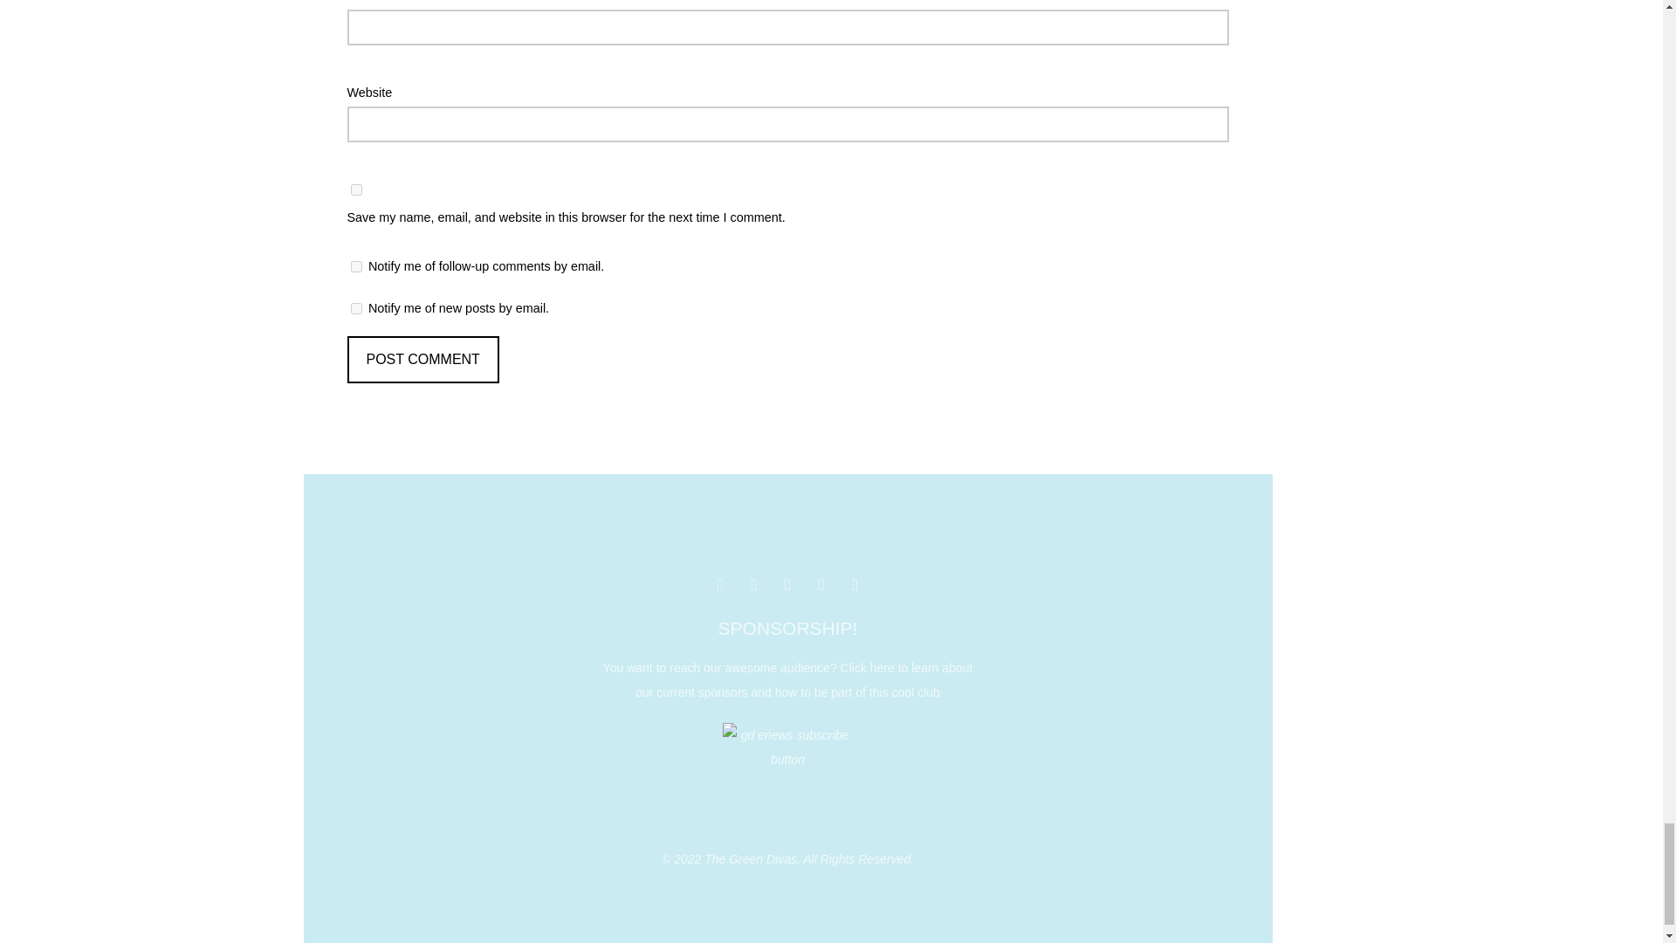 The width and height of the screenshot is (1676, 943). I want to click on subscribe, so click(356, 267).